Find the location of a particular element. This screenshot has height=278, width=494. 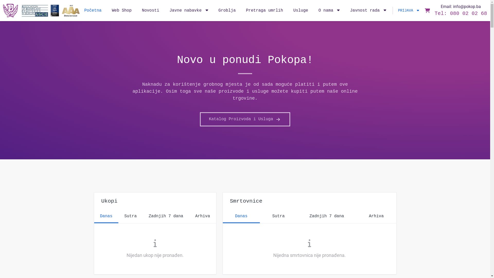

Sutra is located at coordinates (131, 217).